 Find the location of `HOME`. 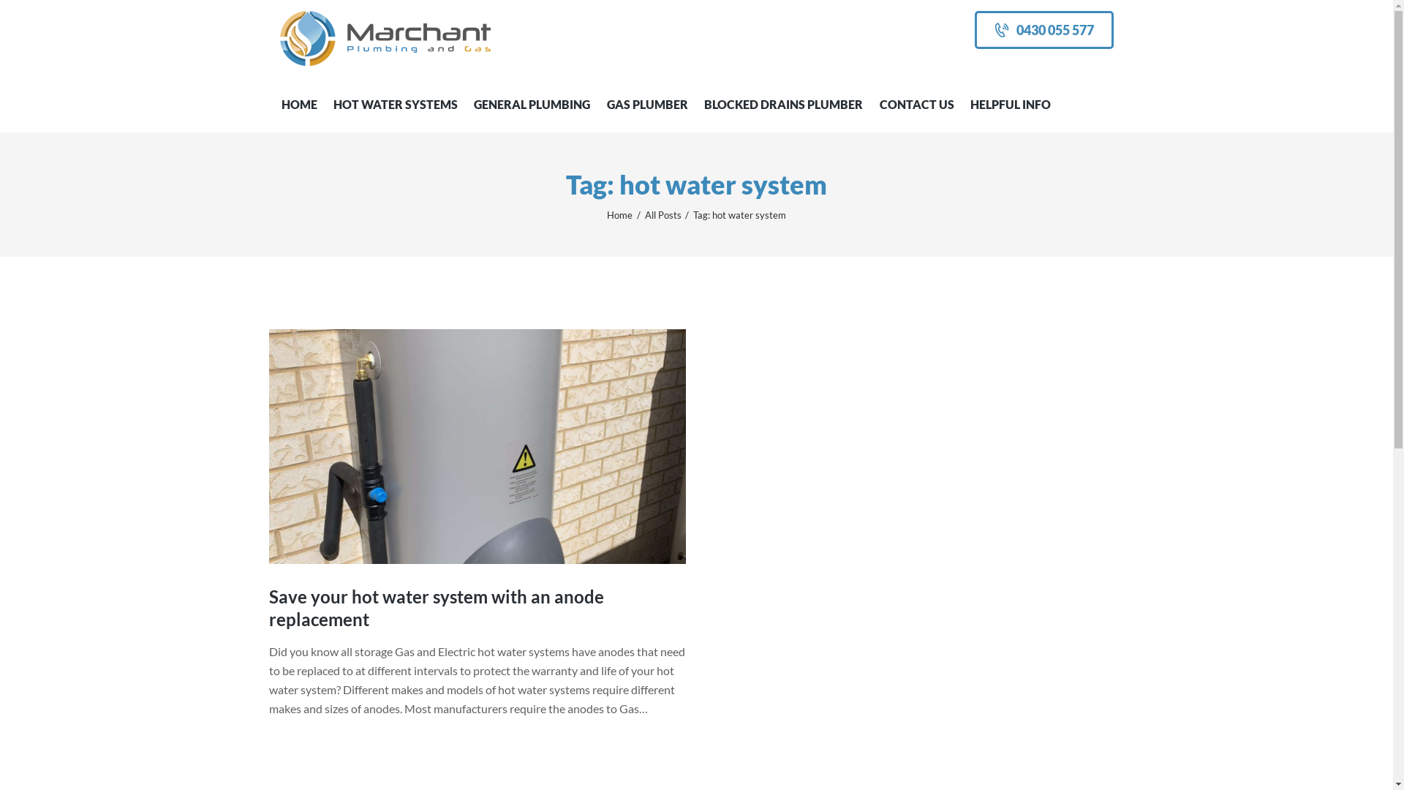

HOME is located at coordinates (300, 105).